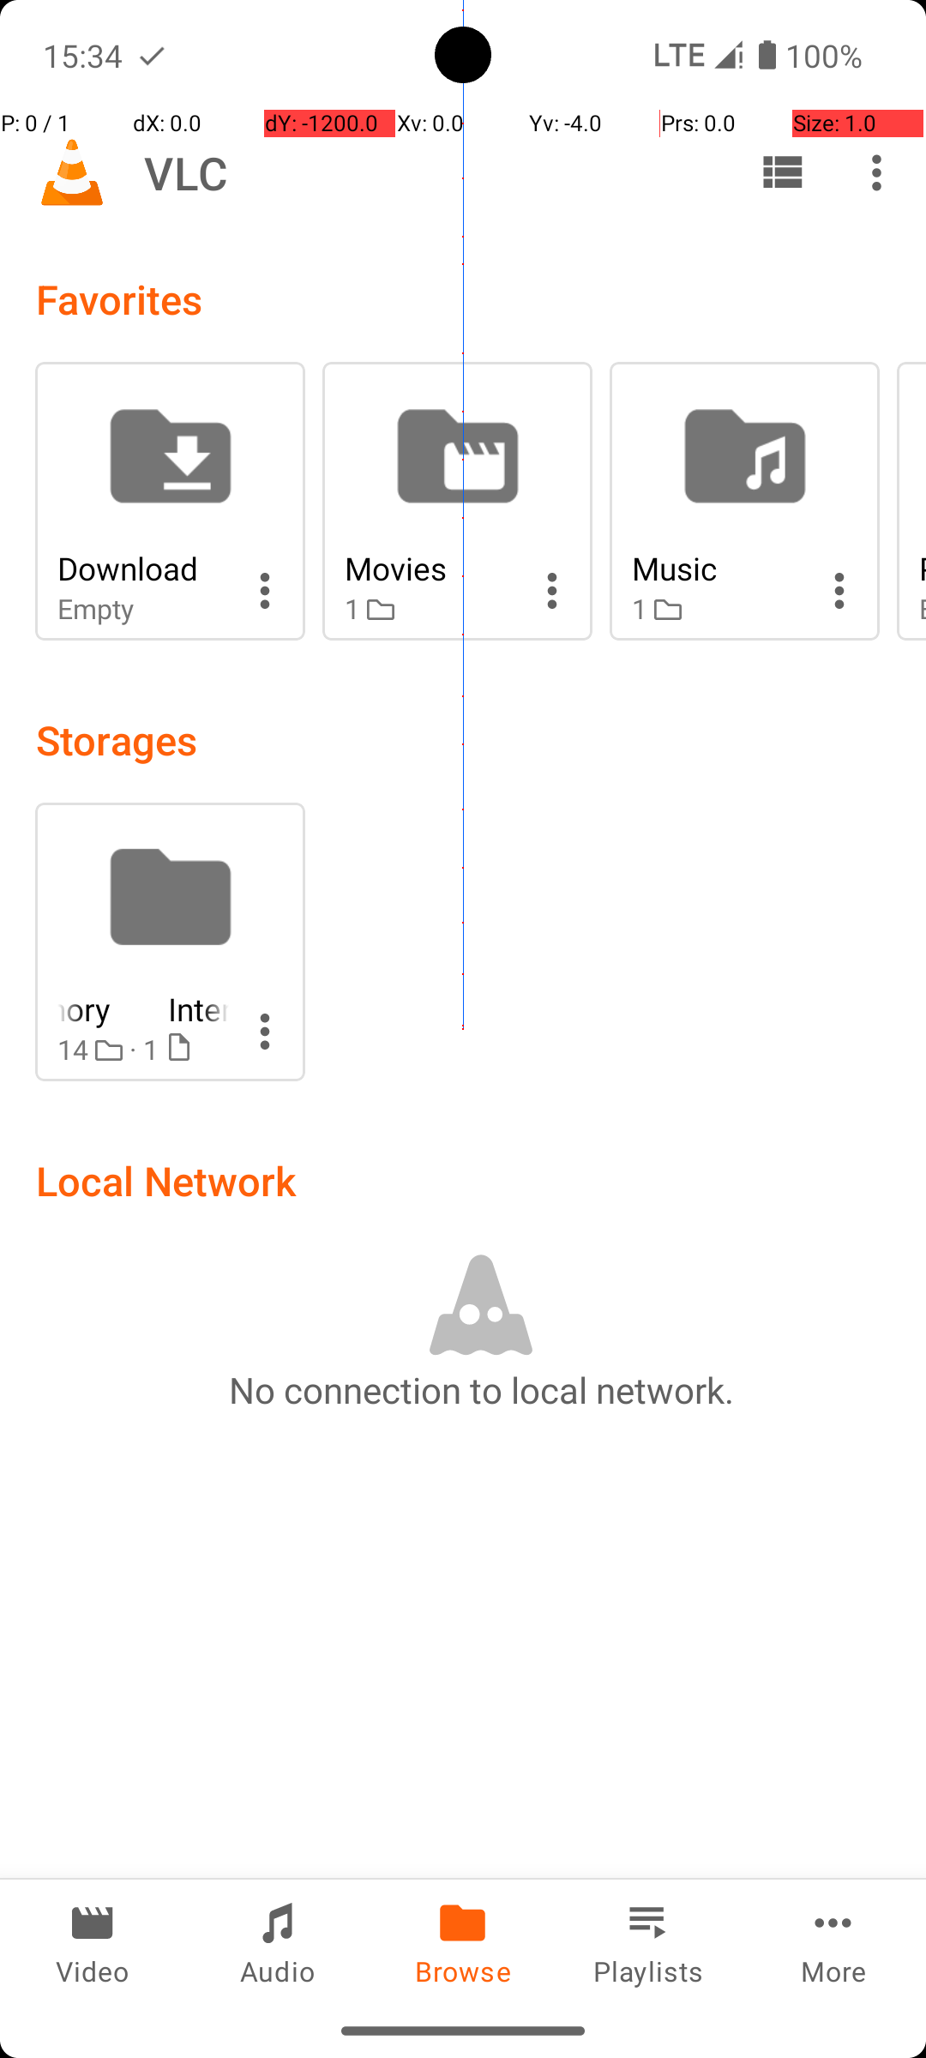 Image resolution: width=926 pixels, height=2058 pixels. What do you see at coordinates (744, 501) in the screenshot?
I see `Favorite: Music, 1 subfolder` at bounding box center [744, 501].